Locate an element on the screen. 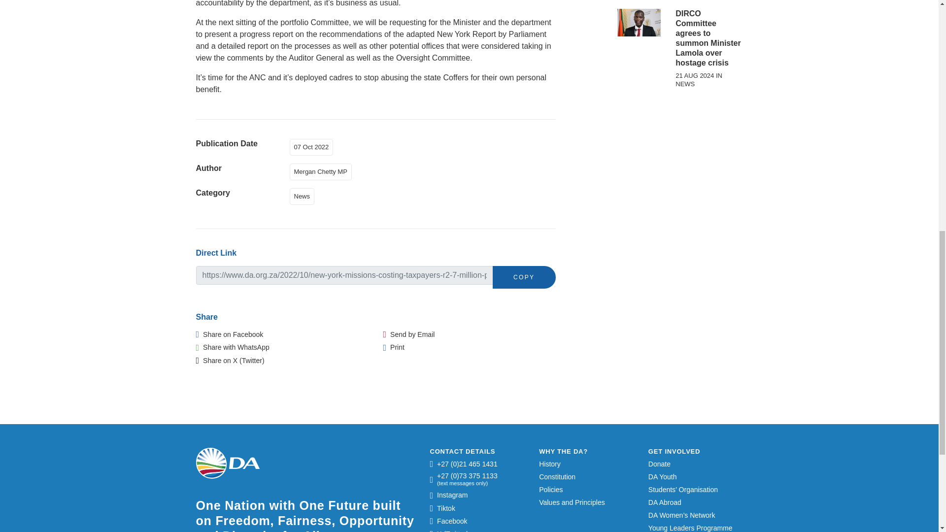 This screenshot has width=946, height=532. COPY is located at coordinates (524, 277).